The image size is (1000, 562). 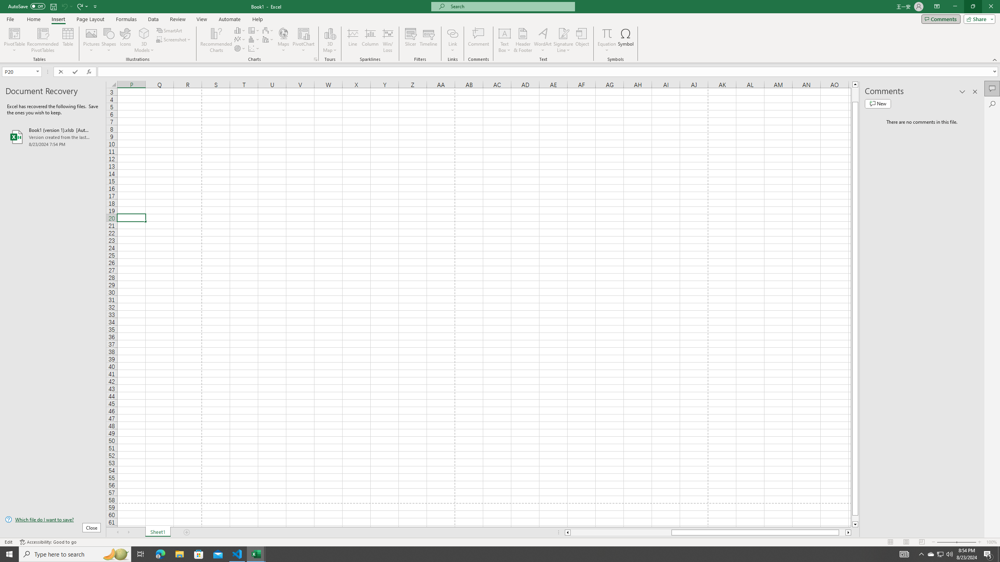 What do you see at coordinates (370, 40) in the screenshot?
I see `Column` at bounding box center [370, 40].